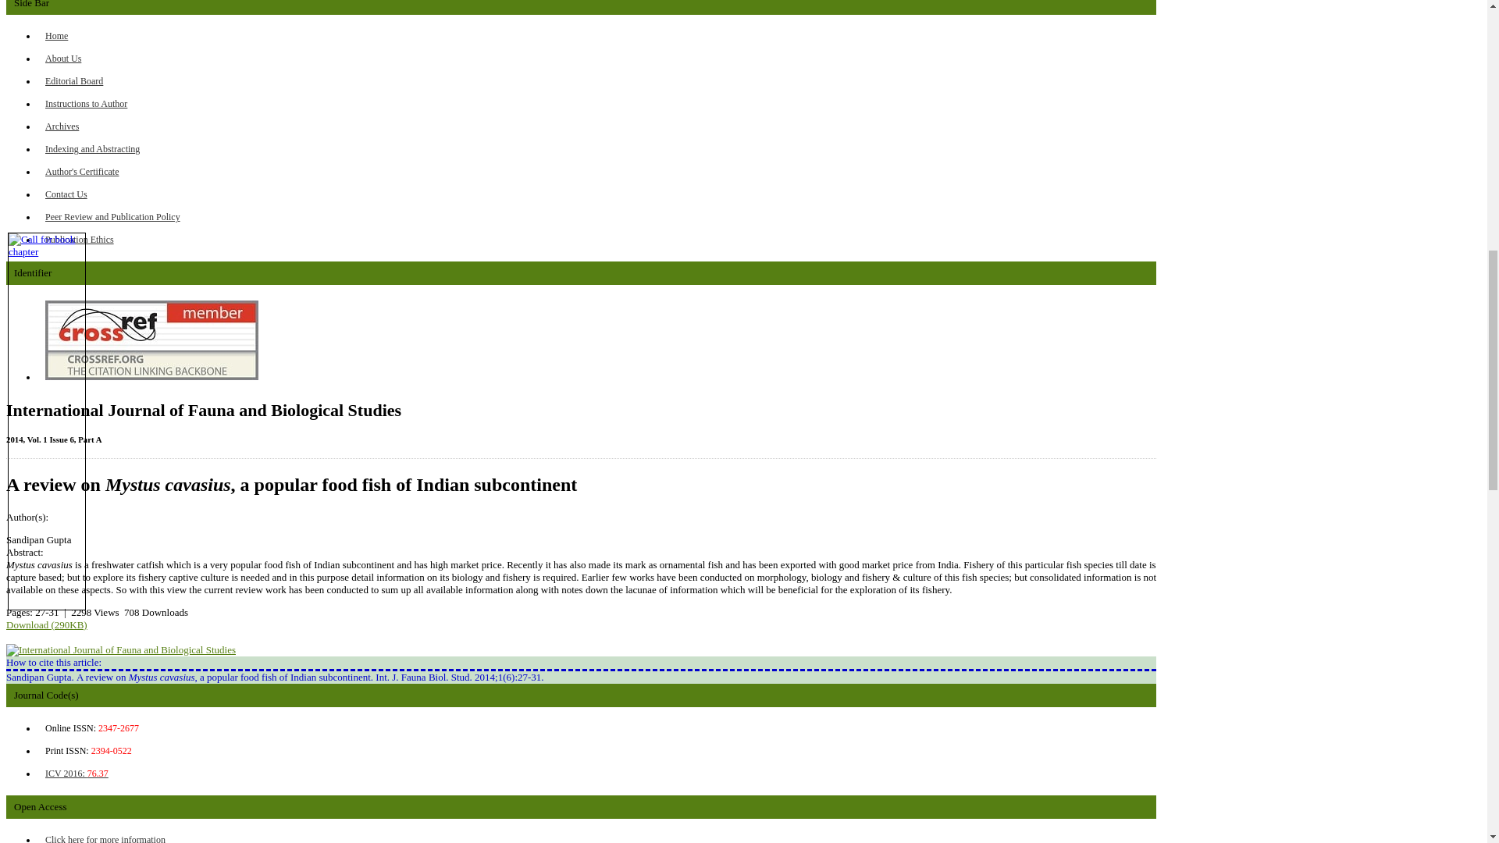 Image resolution: width=1499 pixels, height=843 pixels. Describe the element at coordinates (86, 104) in the screenshot. I see `Instructions to Author` at that location.